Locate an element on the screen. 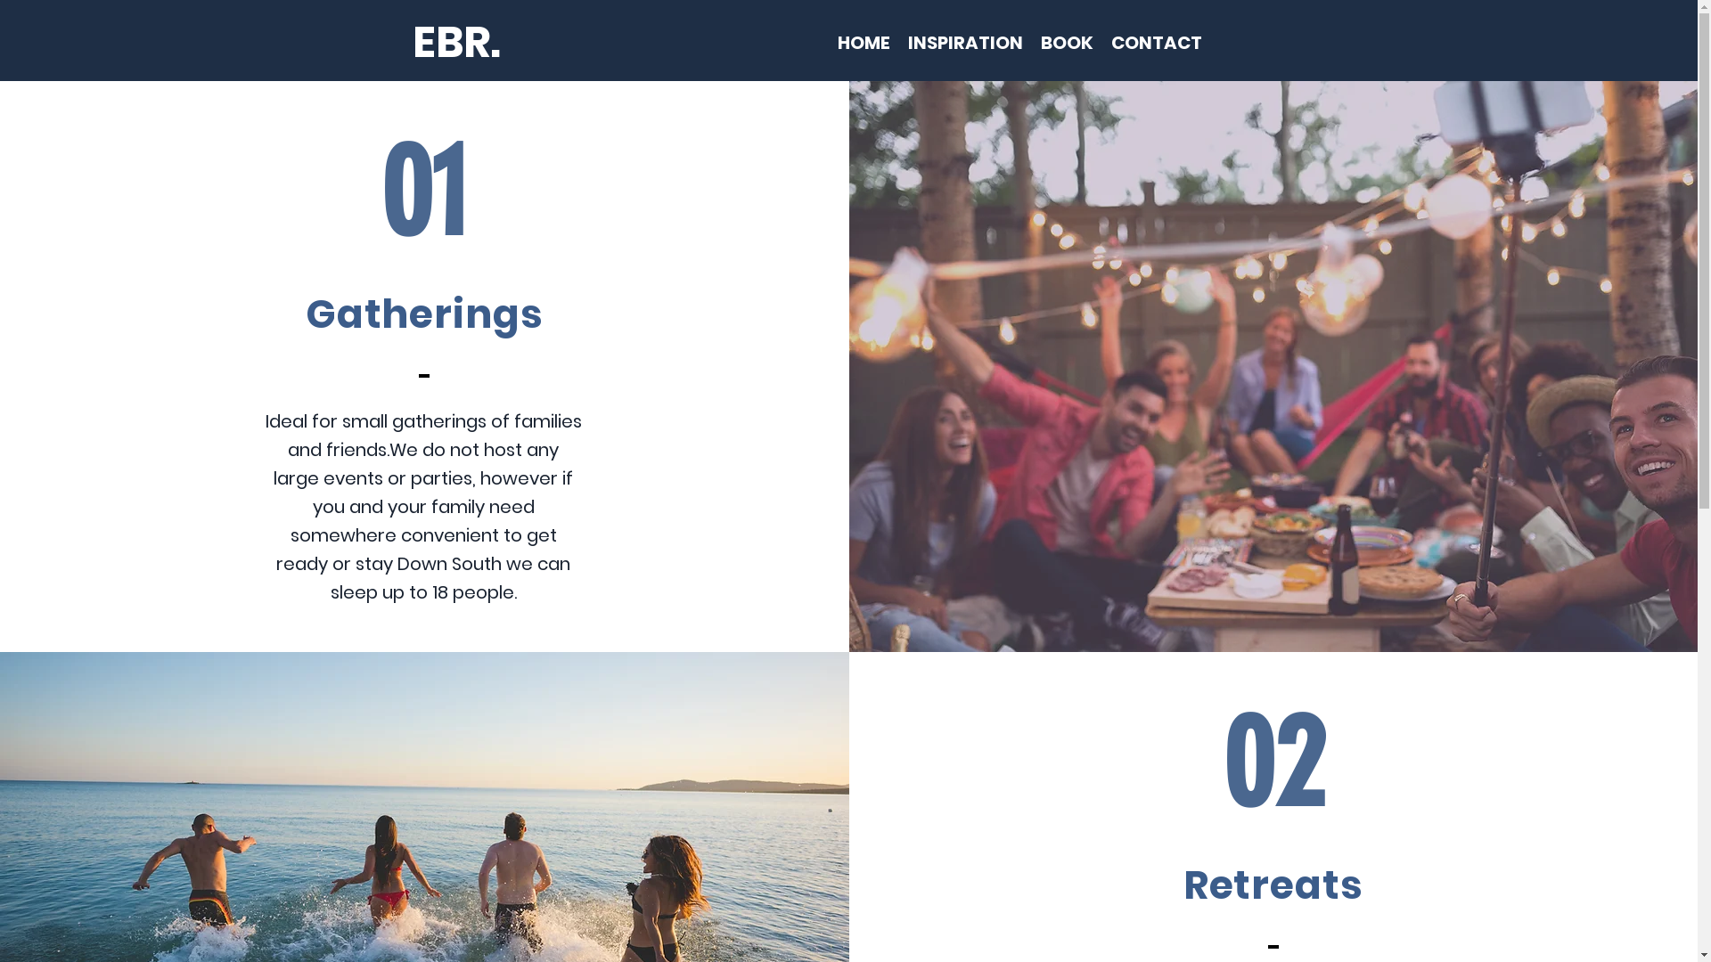 This screenshot has width=1711, height=962. CONTACT is located at coordinates (1157, 43).